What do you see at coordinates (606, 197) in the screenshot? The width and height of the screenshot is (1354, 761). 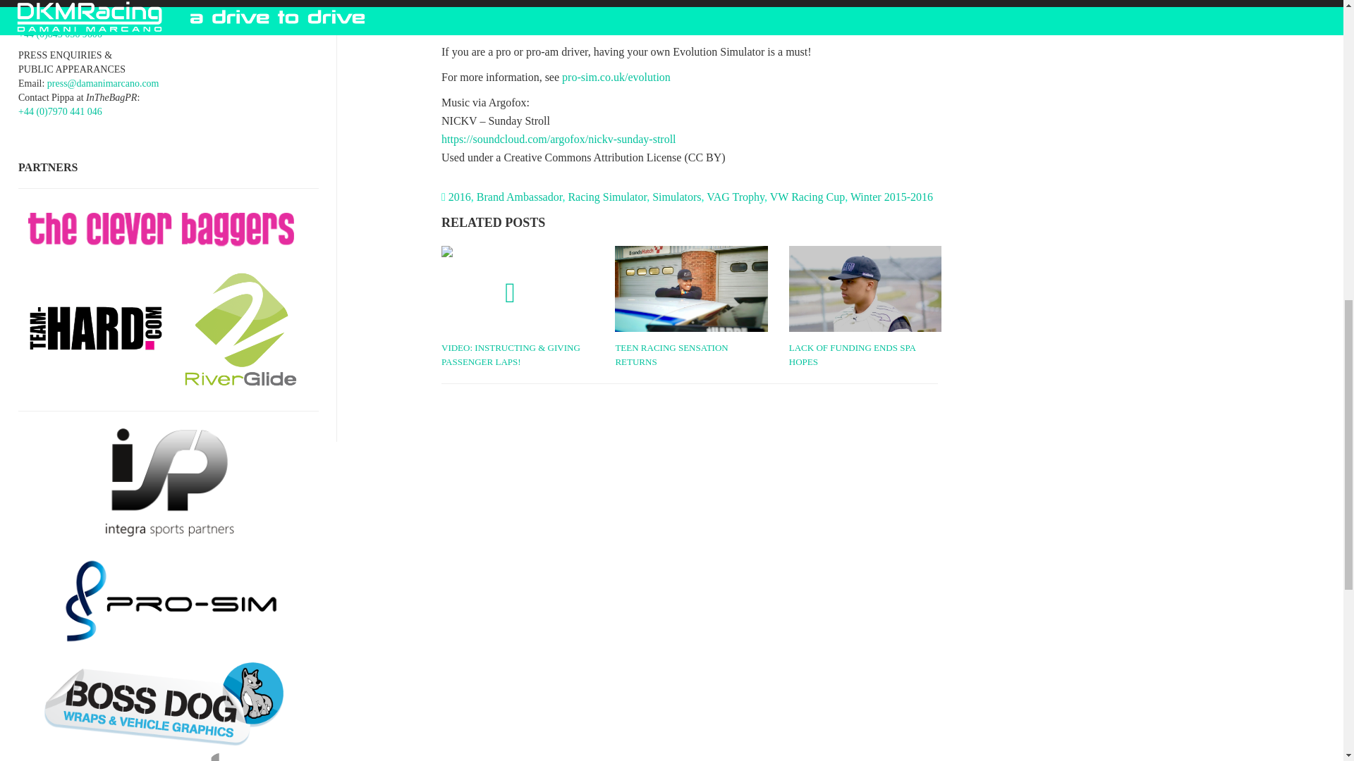 I see `Racing Simulator` at bounding box center [606, 197].